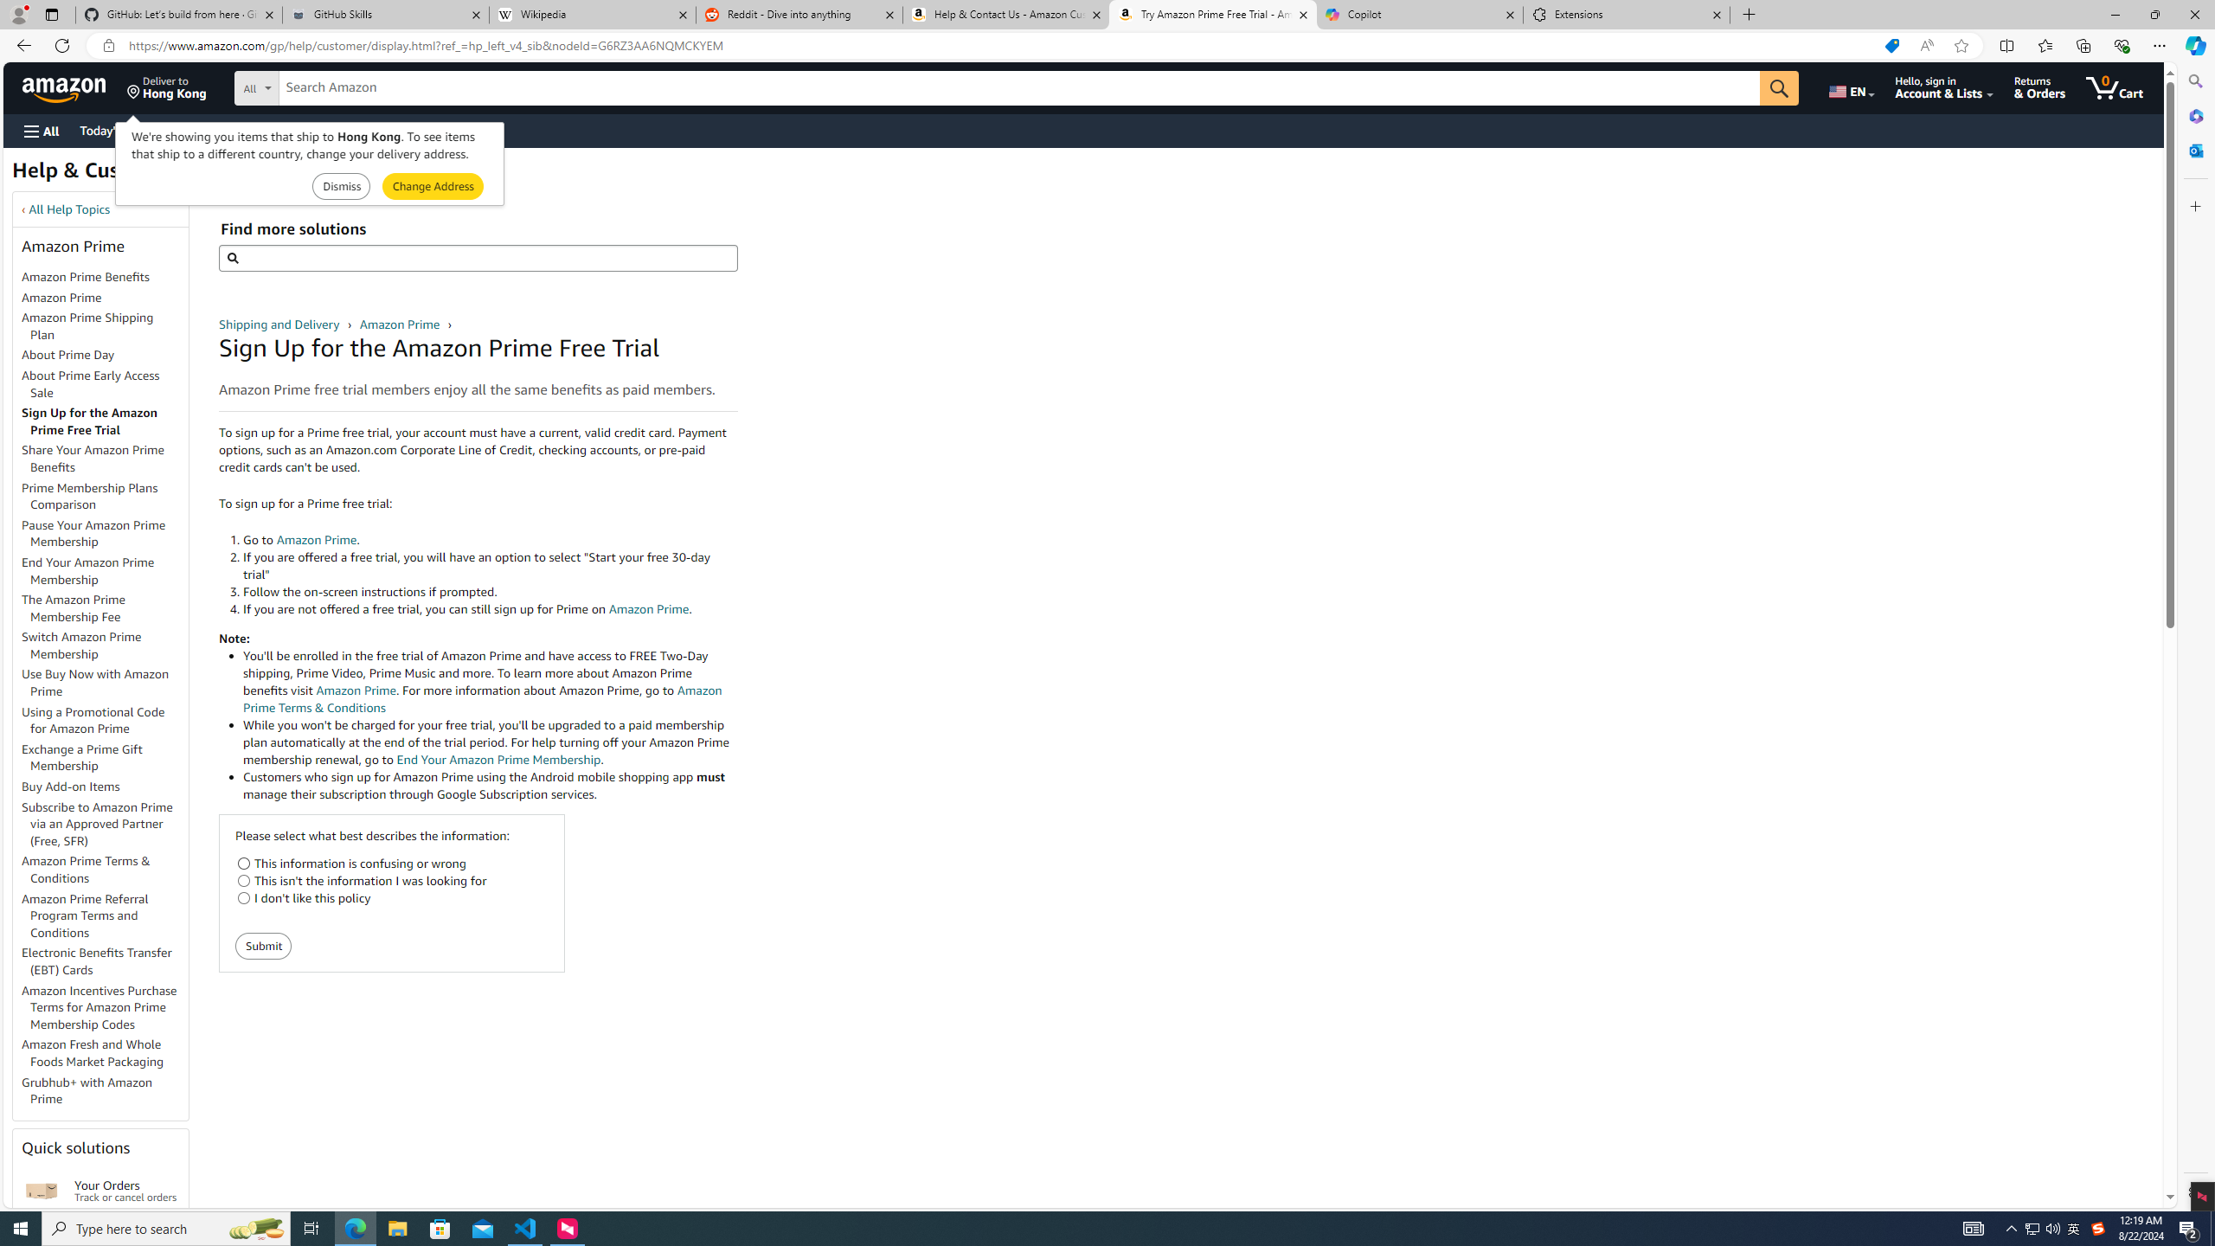  I want to click on GitHub Skills, so click(385, 15).